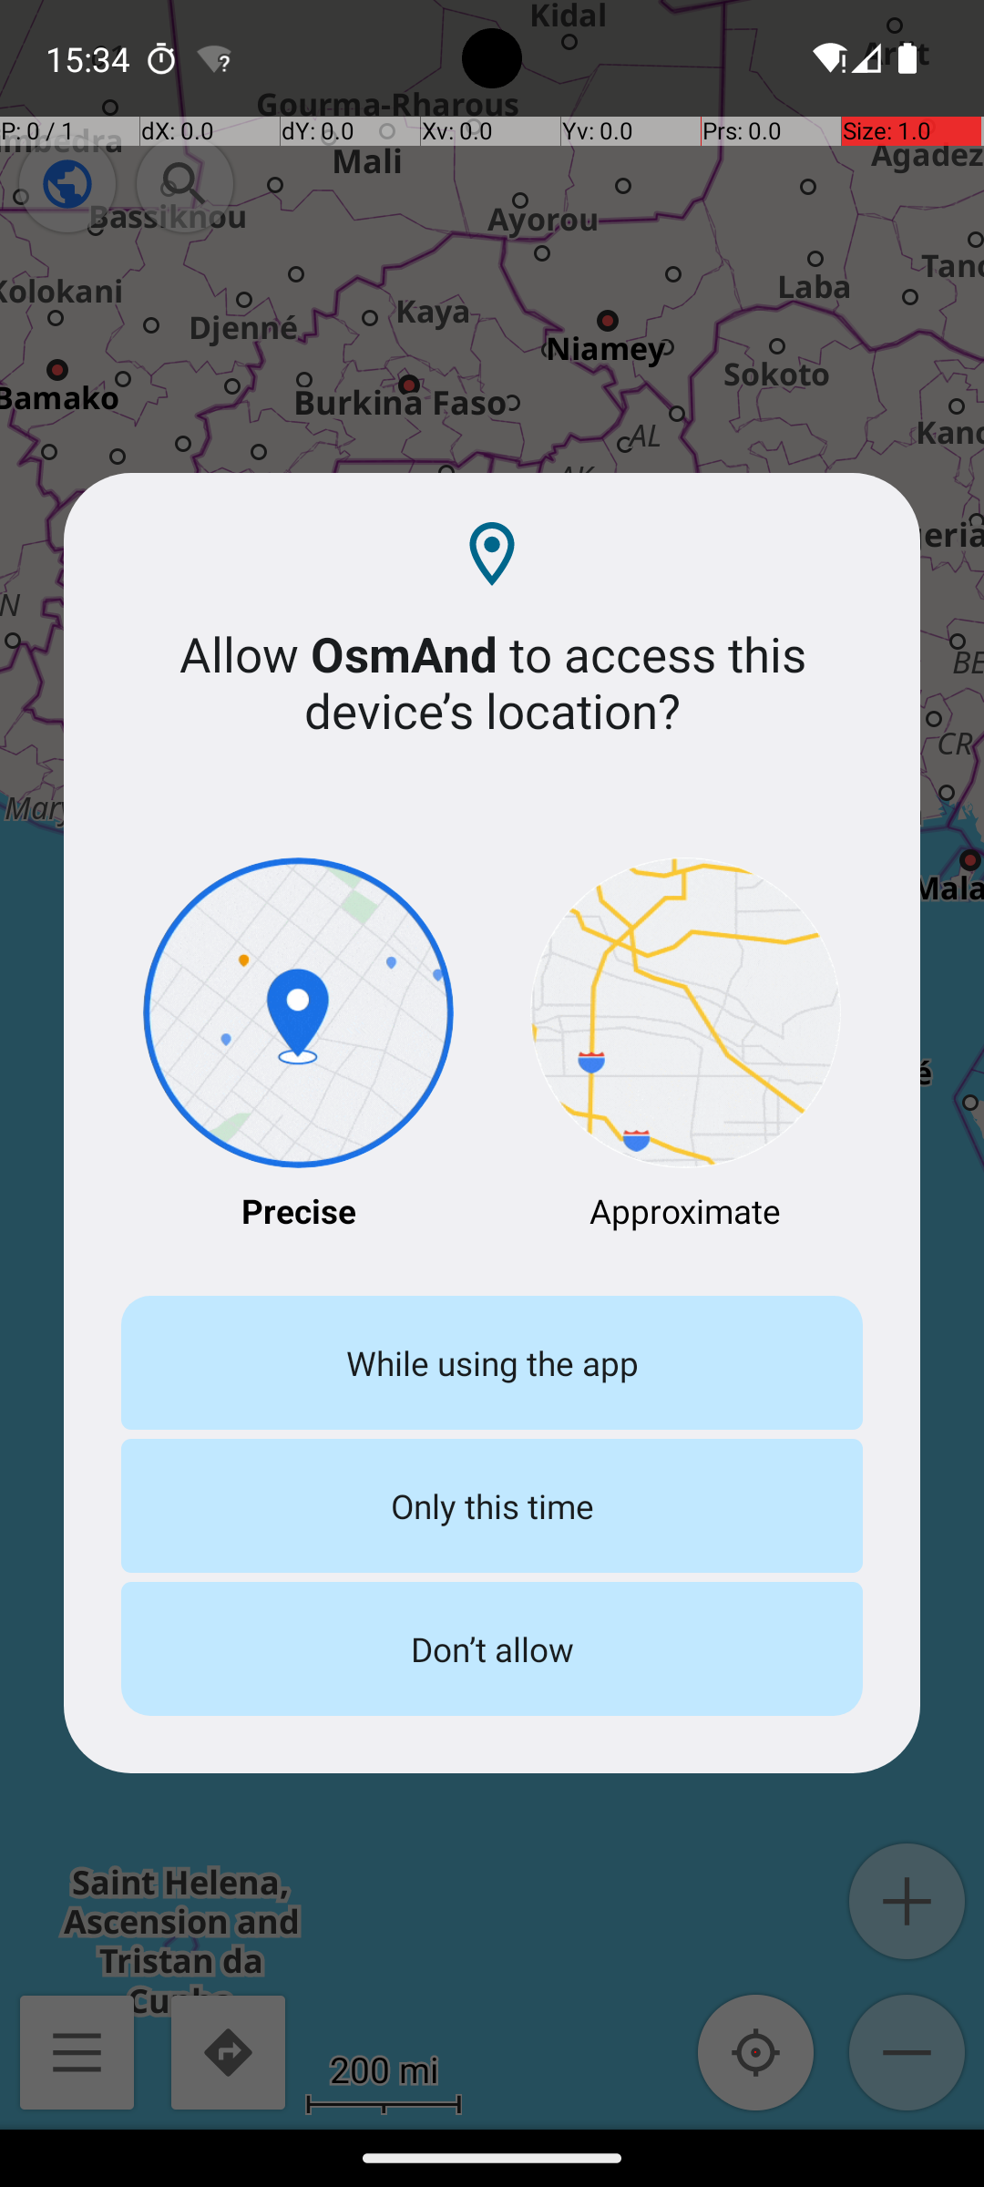 This screenshot has width=984, height=2187. Describe the element at coordinates (299, 1046) in the screenshot. I see `Precise` at that location.